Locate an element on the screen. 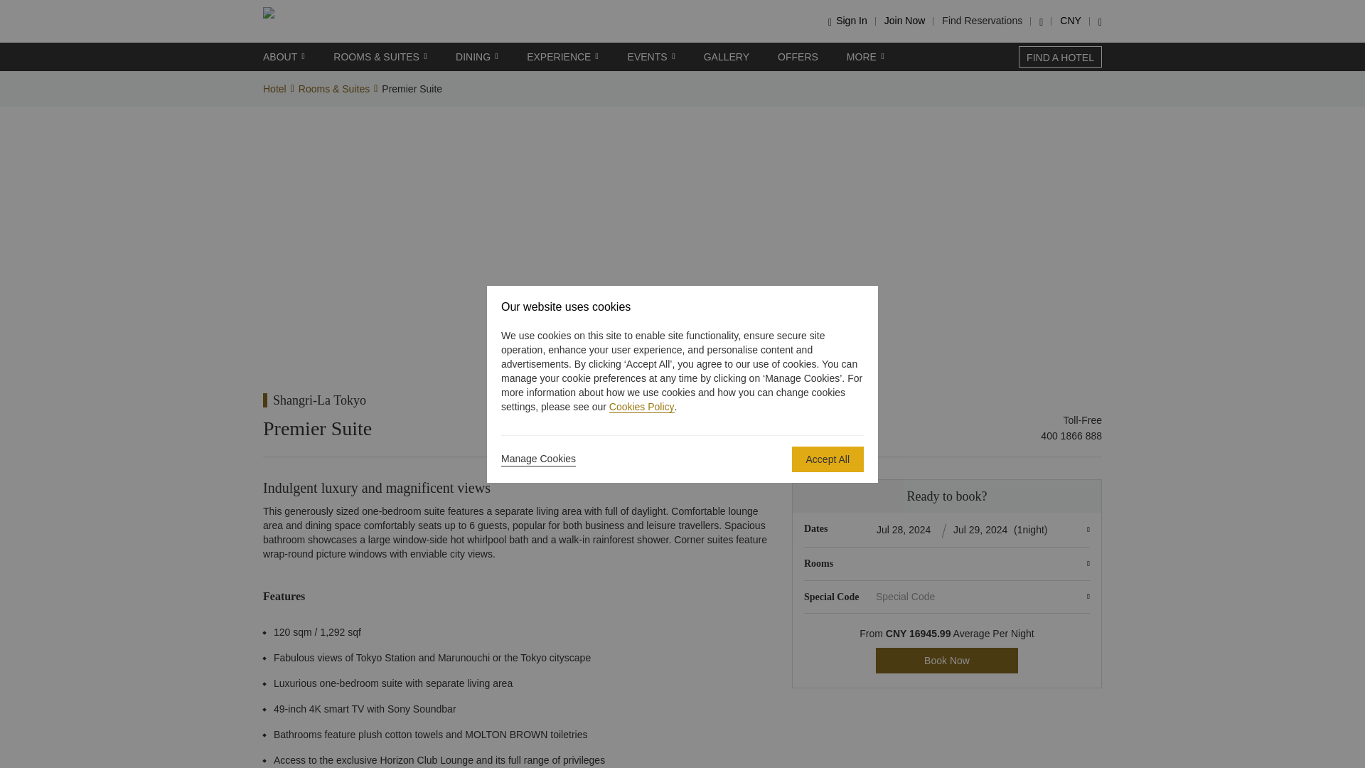 The width and height of the screenshot is (1365, 768). Jul 29, 2024 is located at coordinates (982, 529).